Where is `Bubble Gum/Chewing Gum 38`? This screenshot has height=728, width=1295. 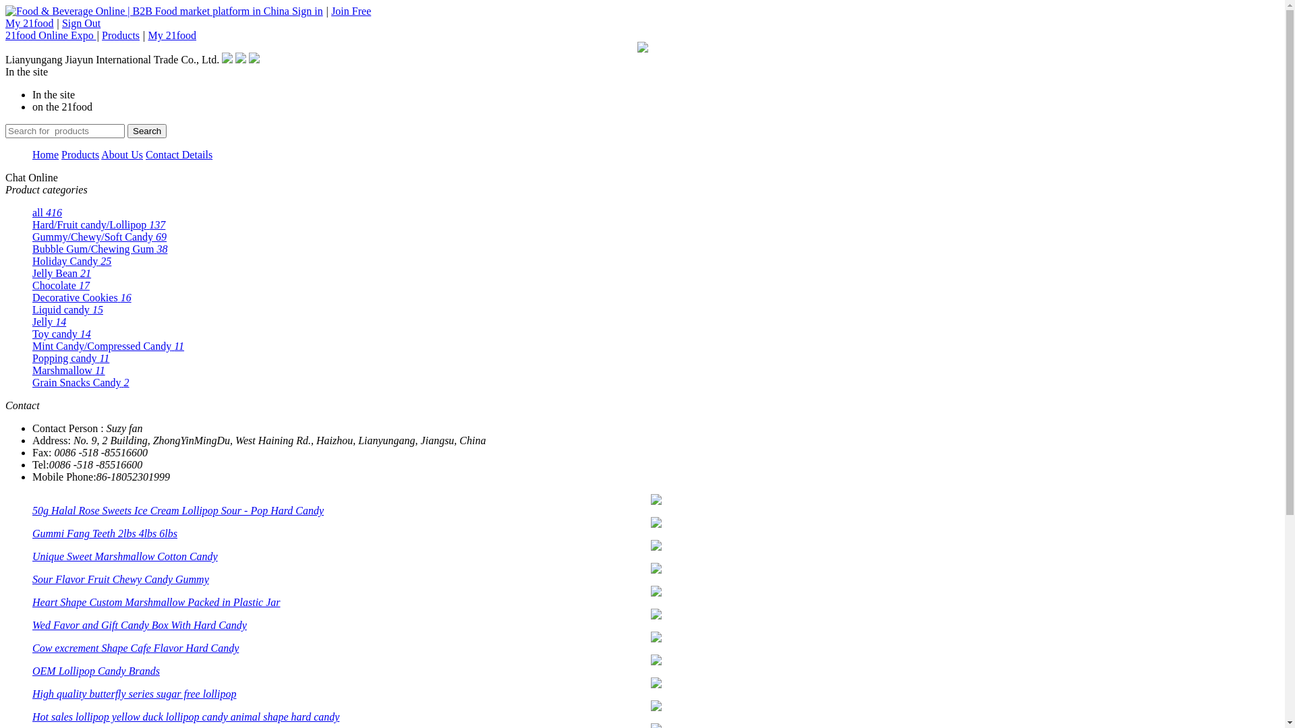 Bubble Gum/Chewing Gum 38 is located at coordinates (100, 249).